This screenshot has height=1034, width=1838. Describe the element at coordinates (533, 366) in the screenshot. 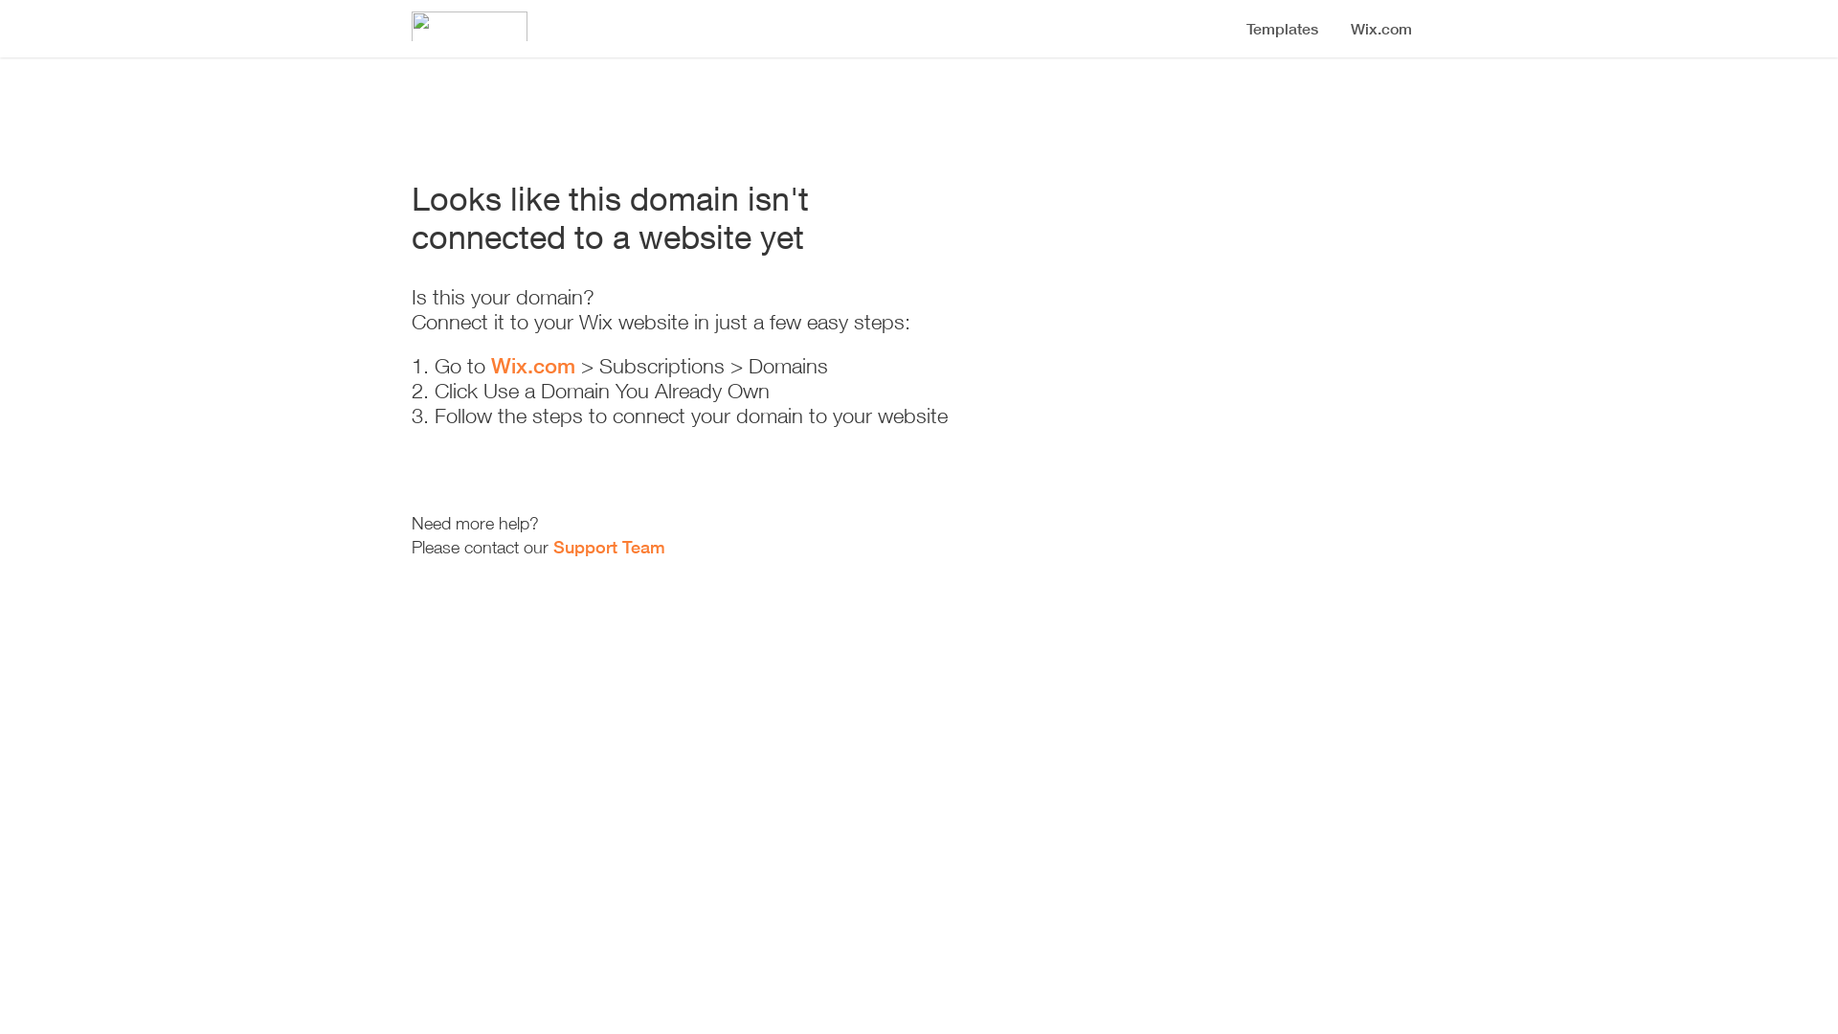

I see `Wix.com` at that location.